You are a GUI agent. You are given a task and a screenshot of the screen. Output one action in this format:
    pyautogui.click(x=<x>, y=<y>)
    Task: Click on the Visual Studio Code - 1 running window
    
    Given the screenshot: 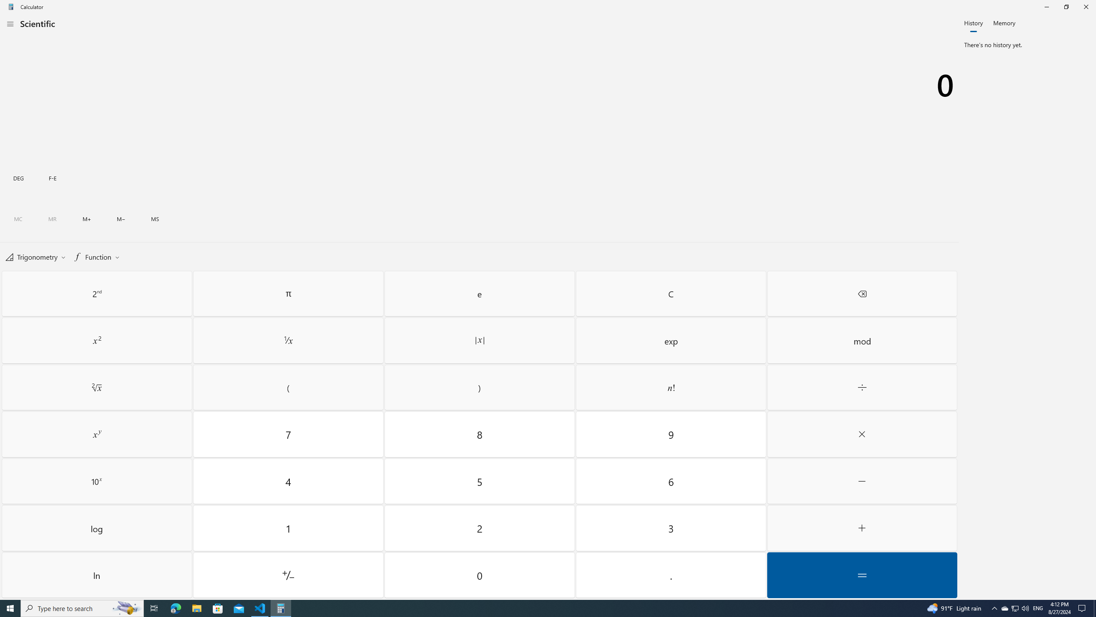 What is the action you would take?
    pyautogui.click(x=260, y=608)
    